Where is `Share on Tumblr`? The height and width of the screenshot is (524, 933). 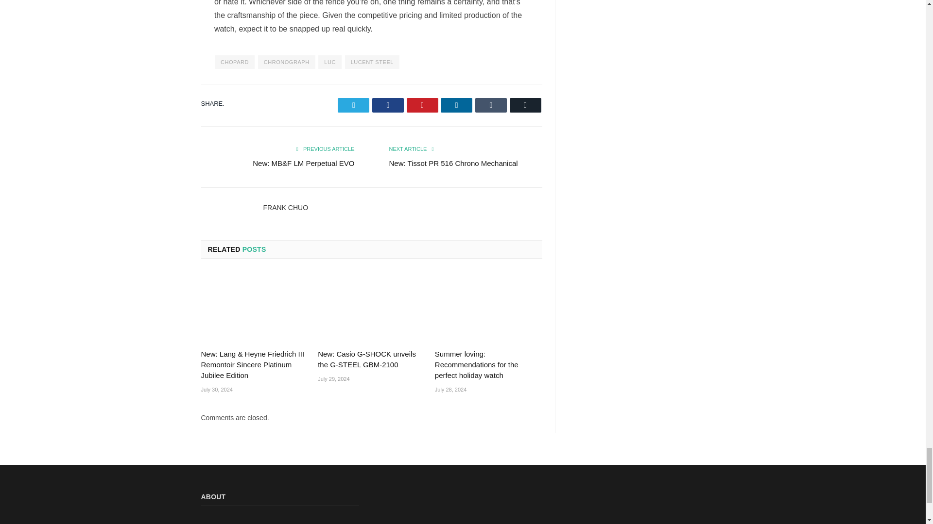 Share on Tumblr is located at coordinates (491, 105).